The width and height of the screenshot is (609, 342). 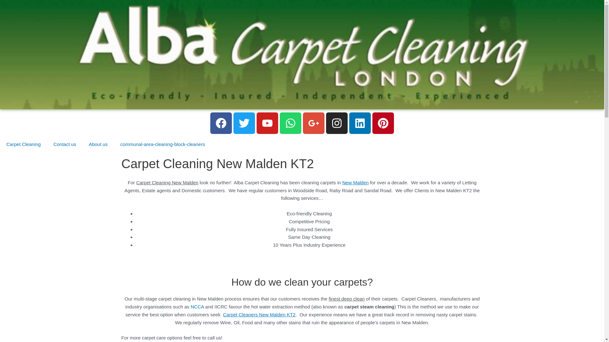 What do you see at coordinates (337, 123) in the screenshot?
I see `Instagram` at bounding box center [337, 123].